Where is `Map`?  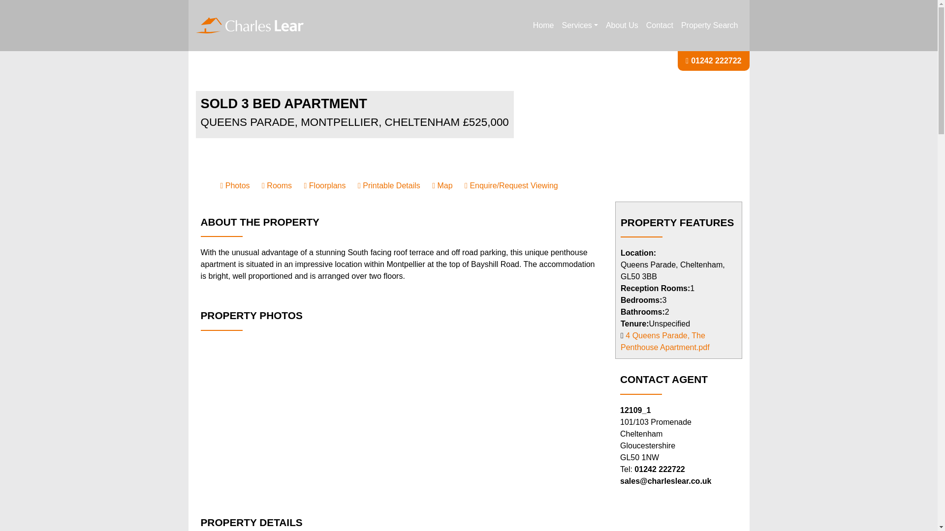
Map is located at coordinates (442, 185).